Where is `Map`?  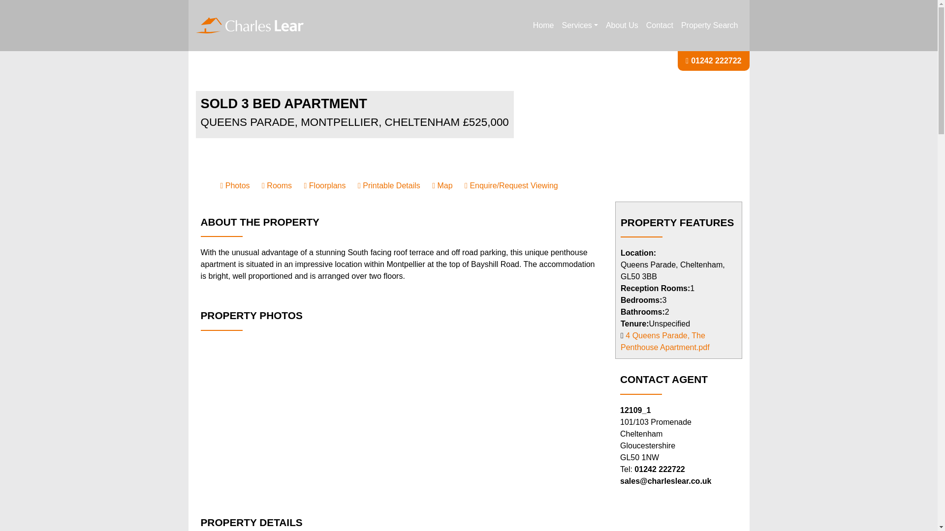
Map is located at coordinates (442, 185).